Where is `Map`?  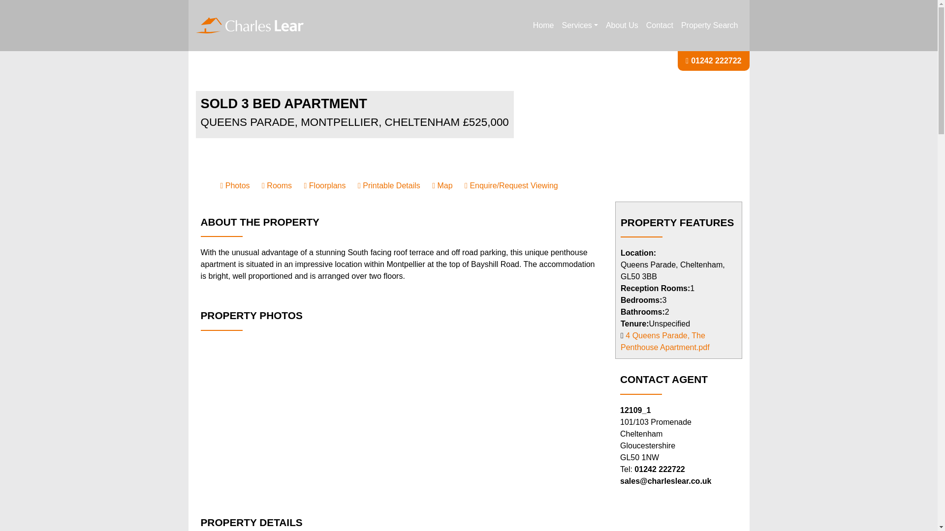
Map is located at coordinates (442, 185).